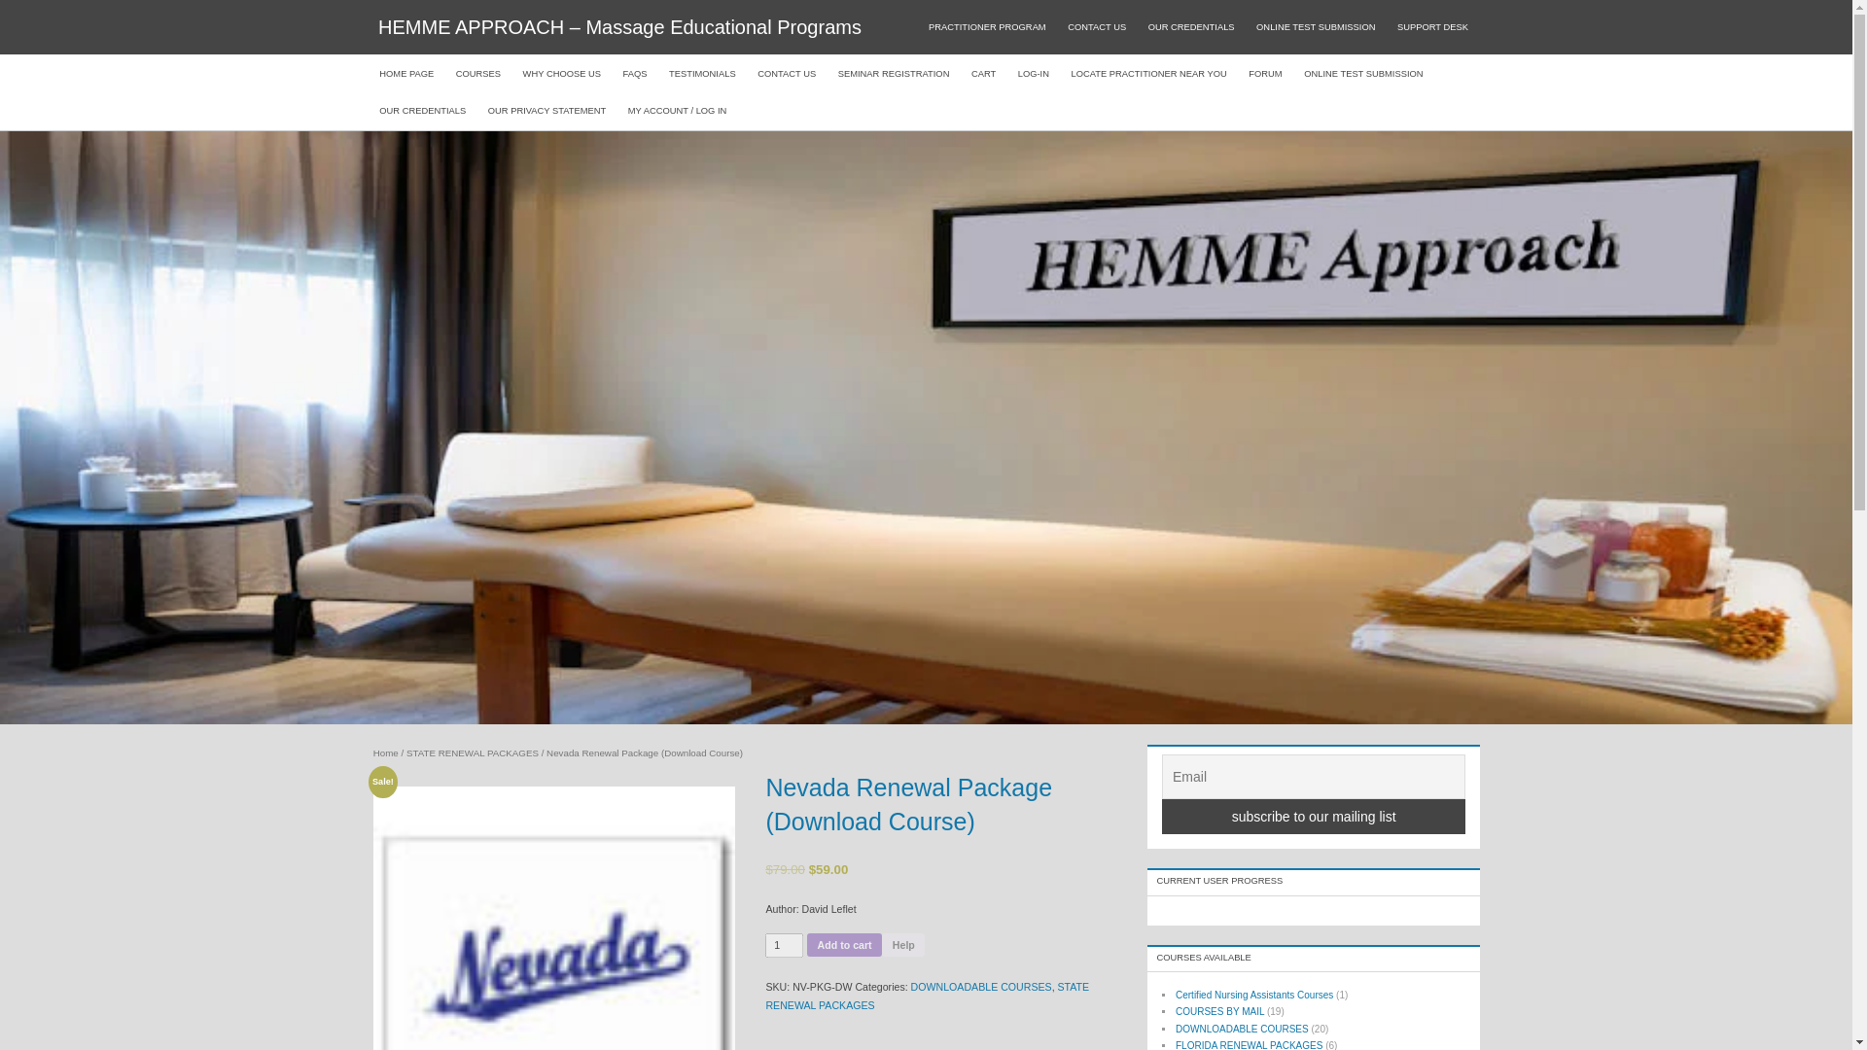 This screenshot has width=1867, height=1050. What do you see at coordinates (1316, 27) in the screenshot?
I see `ONLINE TEST SUBMISSION` at bounding box center [1316, 27].